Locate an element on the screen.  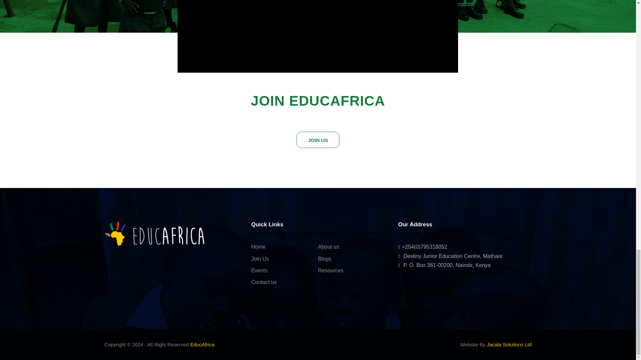
Contact us is located at coordinates (264, 282).